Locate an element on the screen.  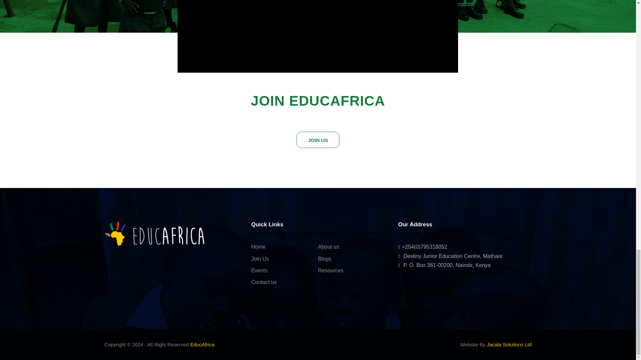
Contact us is located at coordinates (264, 282).